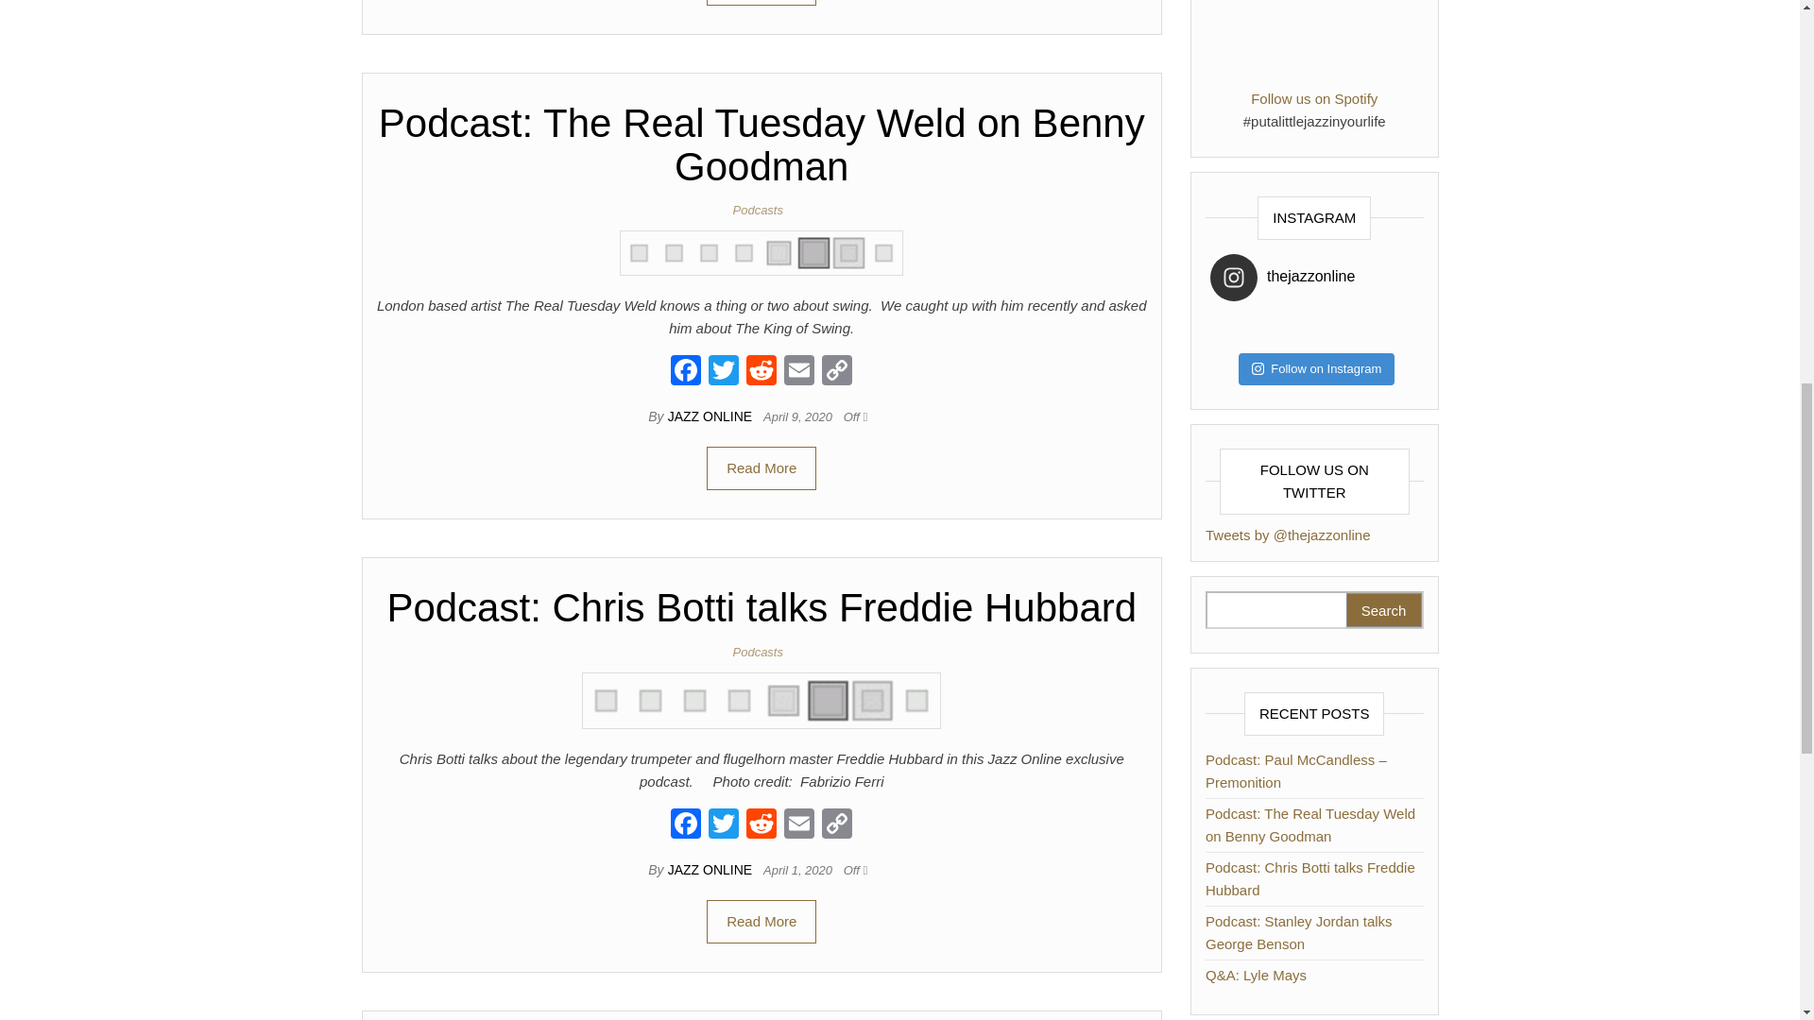 The image size is (1814, 1020). Describe the element at coordinates (711, 869) in the screenshot. I see `JAZZ ONLINE` at that location.